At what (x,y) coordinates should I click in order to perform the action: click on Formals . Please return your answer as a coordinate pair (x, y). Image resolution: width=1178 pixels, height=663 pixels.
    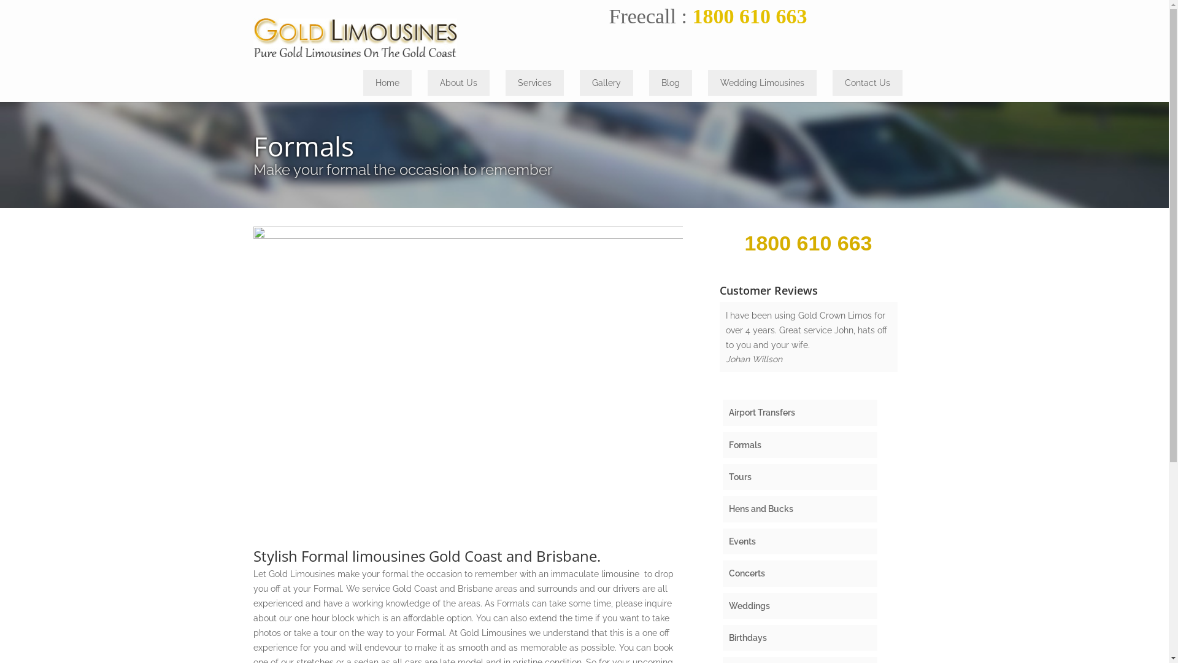
    Looking at the image, I should click on (800, 445).